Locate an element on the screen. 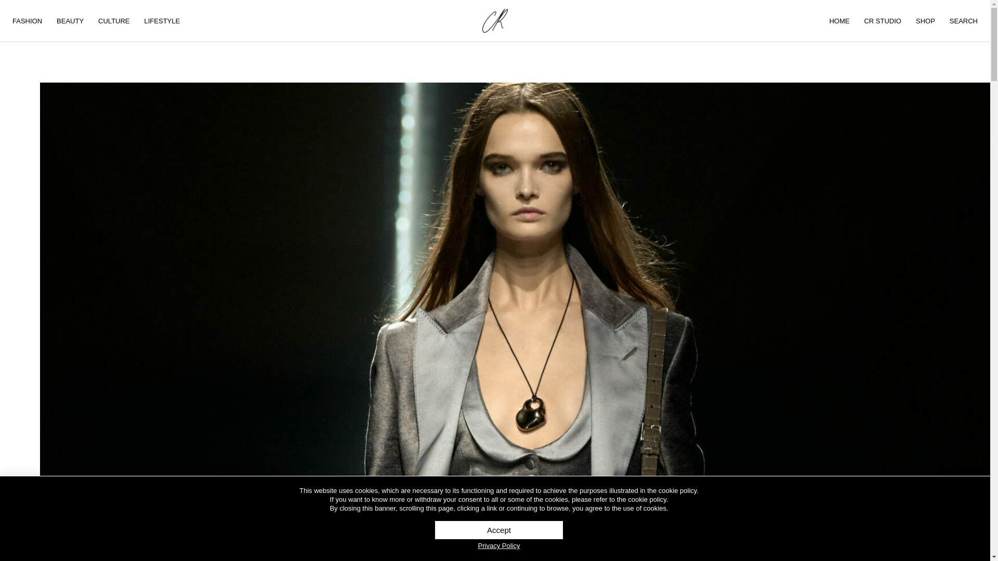  CR STUDIO is located at coordinates (882, 21).